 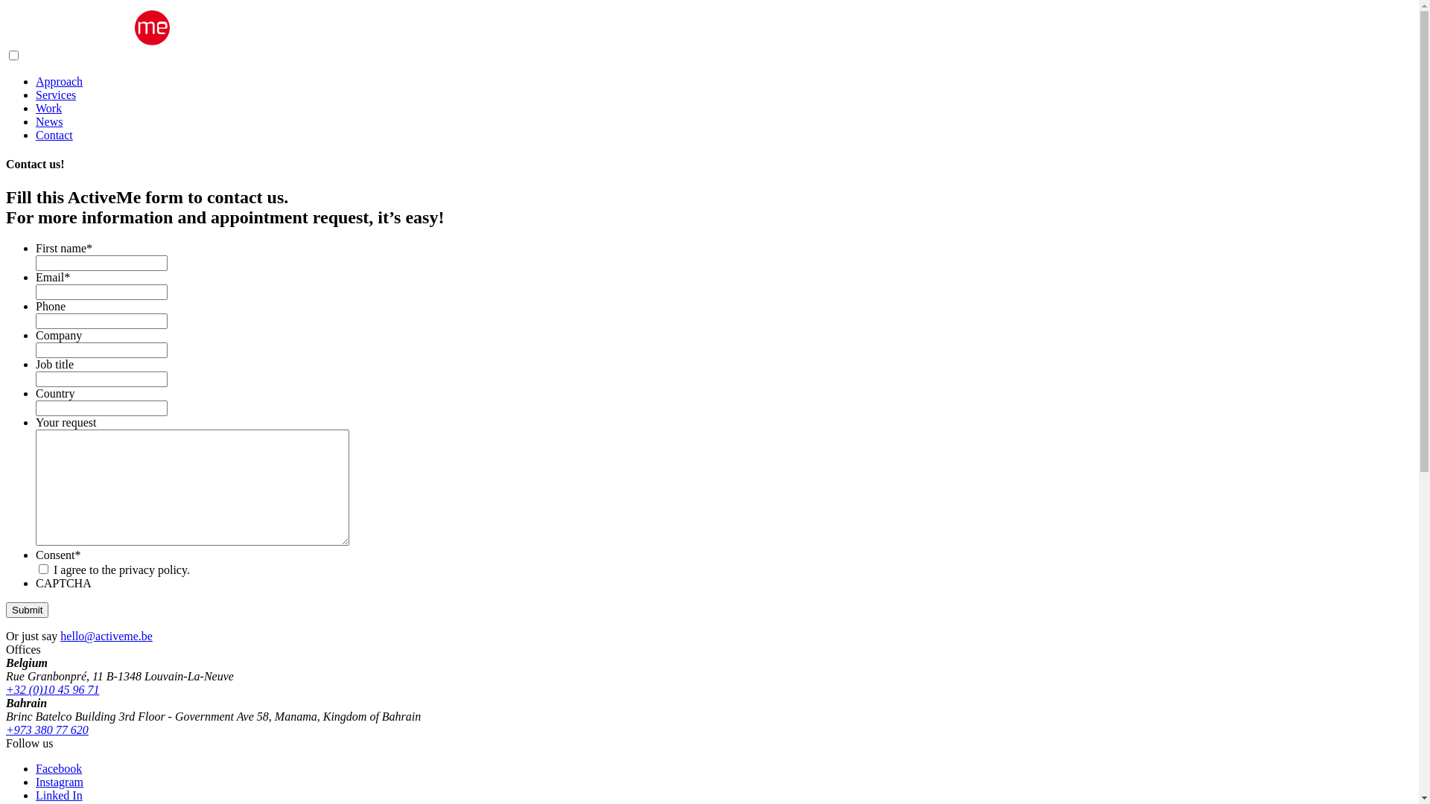 What do you see at coordinates (49, 109) in the screenshot?
I see `Work` at bounding box center [49, 109].